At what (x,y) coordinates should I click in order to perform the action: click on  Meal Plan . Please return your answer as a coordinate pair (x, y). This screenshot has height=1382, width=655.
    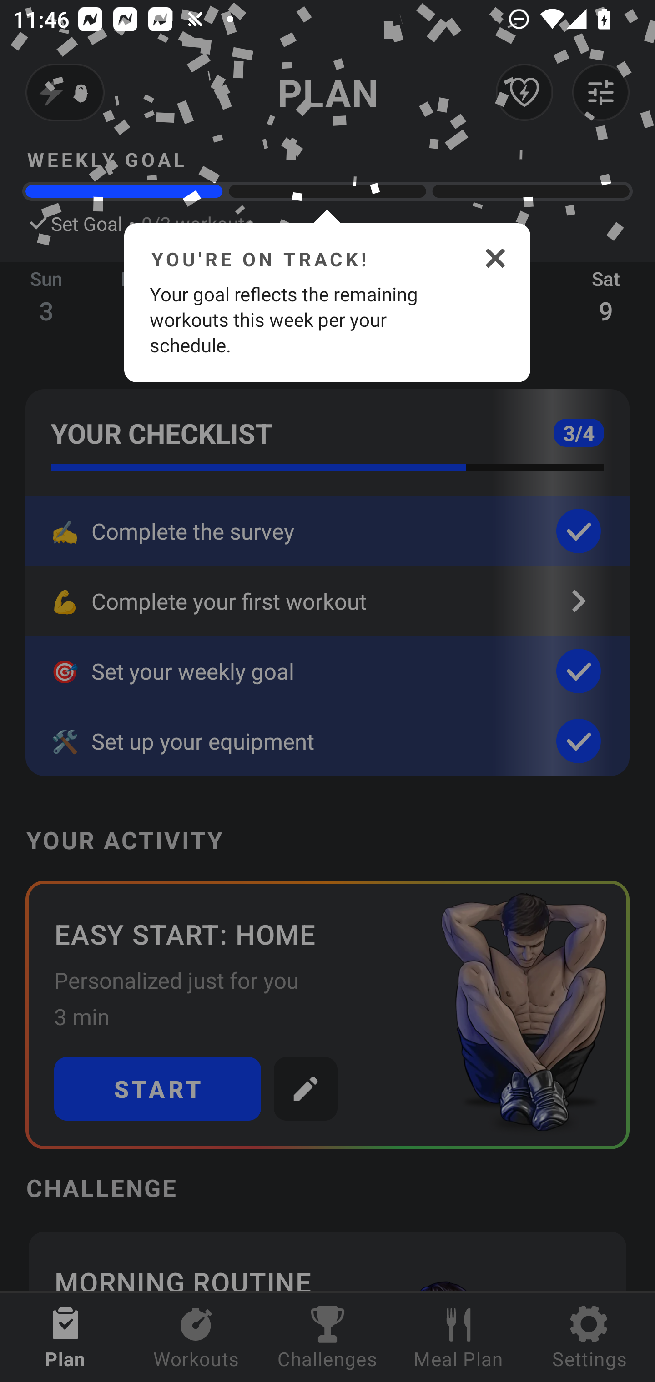
    Looking at the image, I should click on (458, 1337).